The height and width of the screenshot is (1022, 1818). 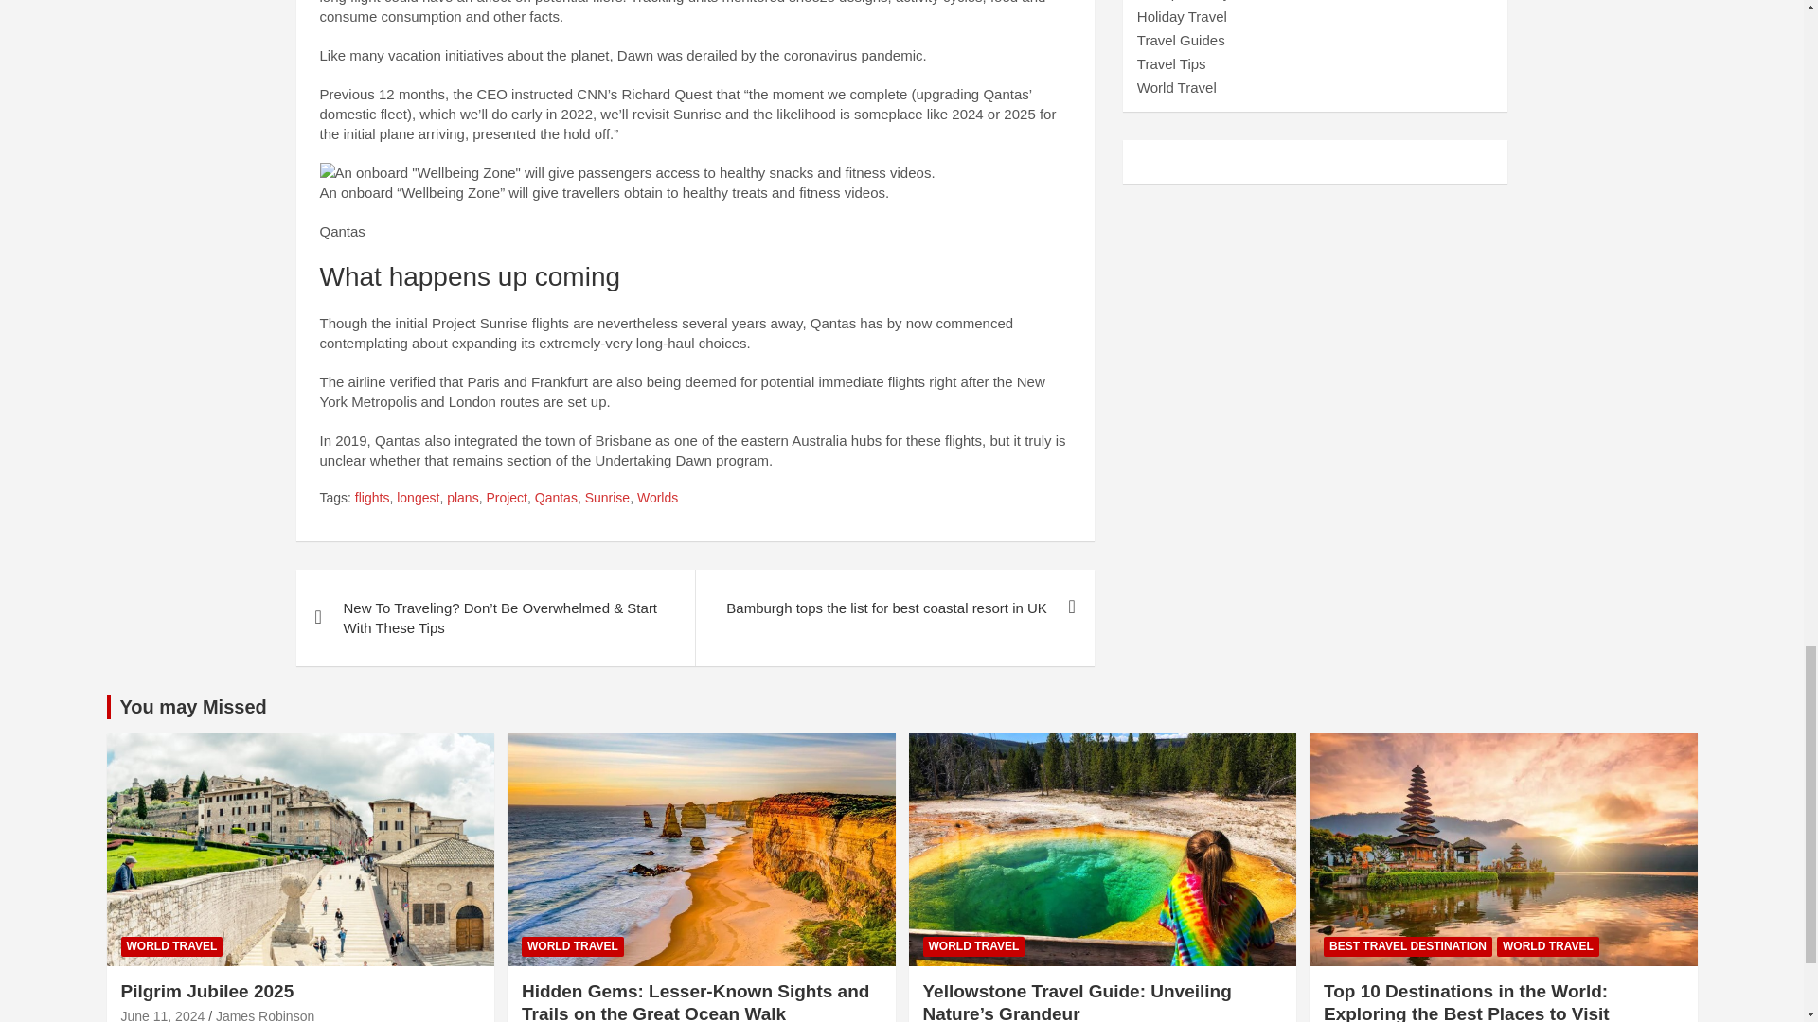 What do you see at coordinates (163, 1014) in the screenshot?
I see `Pilgrim Jubilee 2025` at bounding box center [163, 1014].